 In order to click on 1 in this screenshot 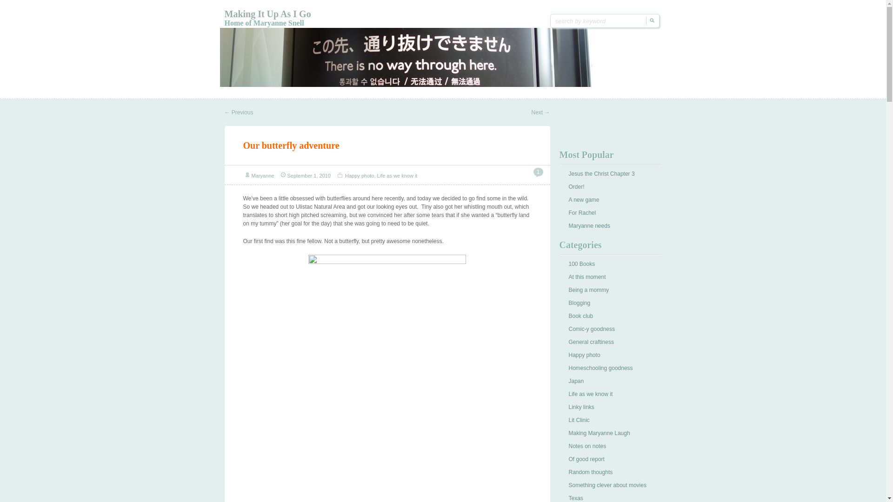, I will do `click(538, 172)`.